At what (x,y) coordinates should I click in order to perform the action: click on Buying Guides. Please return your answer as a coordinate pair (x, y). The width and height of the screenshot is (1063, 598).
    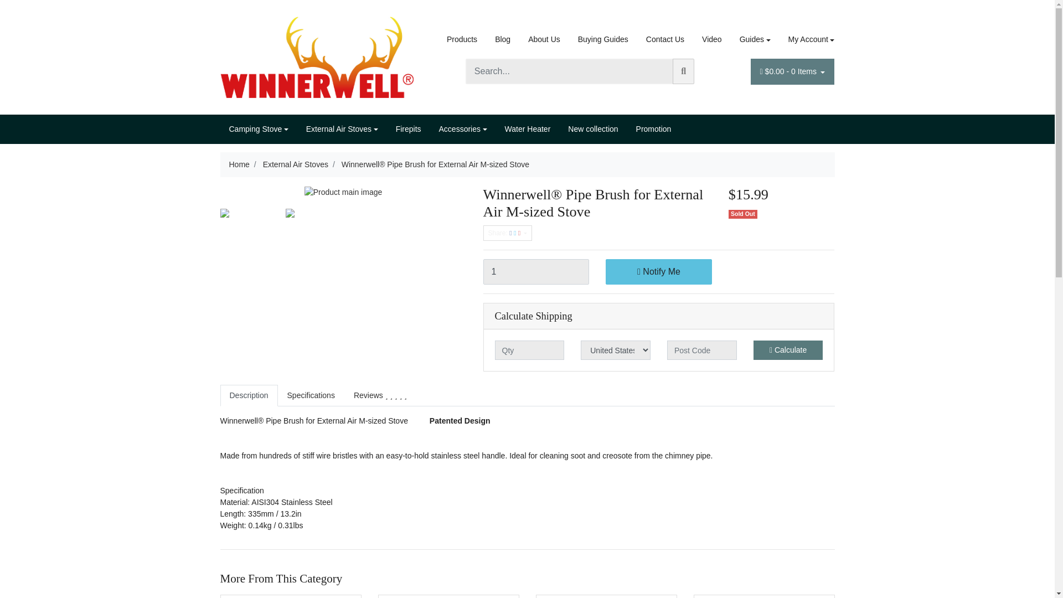
    Looking at the image, I should click on (602, 39).